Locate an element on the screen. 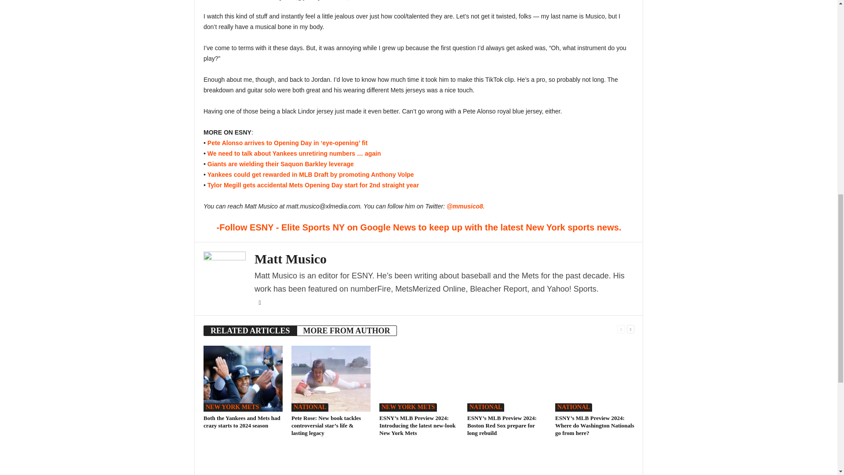 Image resolution: width=844 pixels, height=475 pixels. Both the Yankees and Mets had crazy starts to 2024 season is located at coordinates (243, 379).